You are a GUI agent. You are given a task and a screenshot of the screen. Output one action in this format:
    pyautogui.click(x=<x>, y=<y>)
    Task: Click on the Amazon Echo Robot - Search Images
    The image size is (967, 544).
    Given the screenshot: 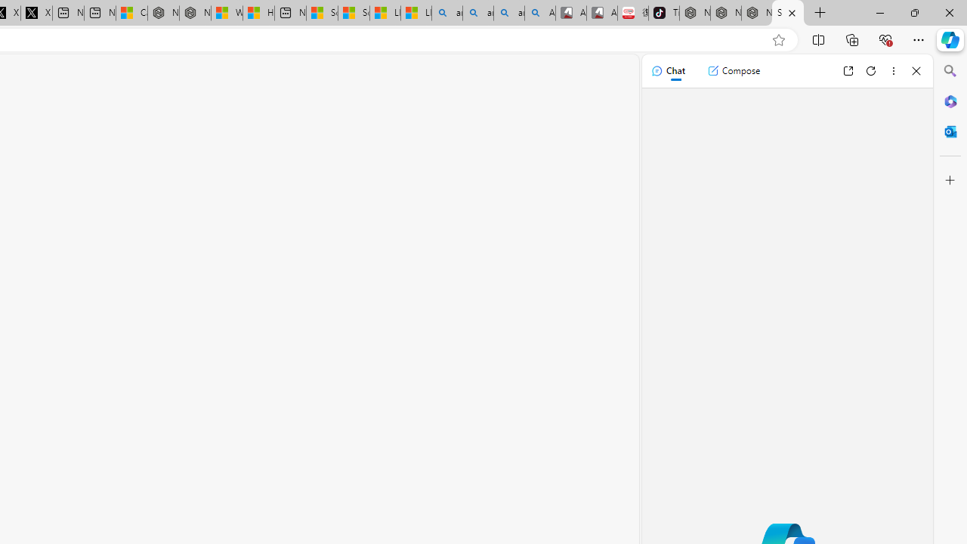 What is the action you would take?
    pyautogui.click(x=539, y=14)
    